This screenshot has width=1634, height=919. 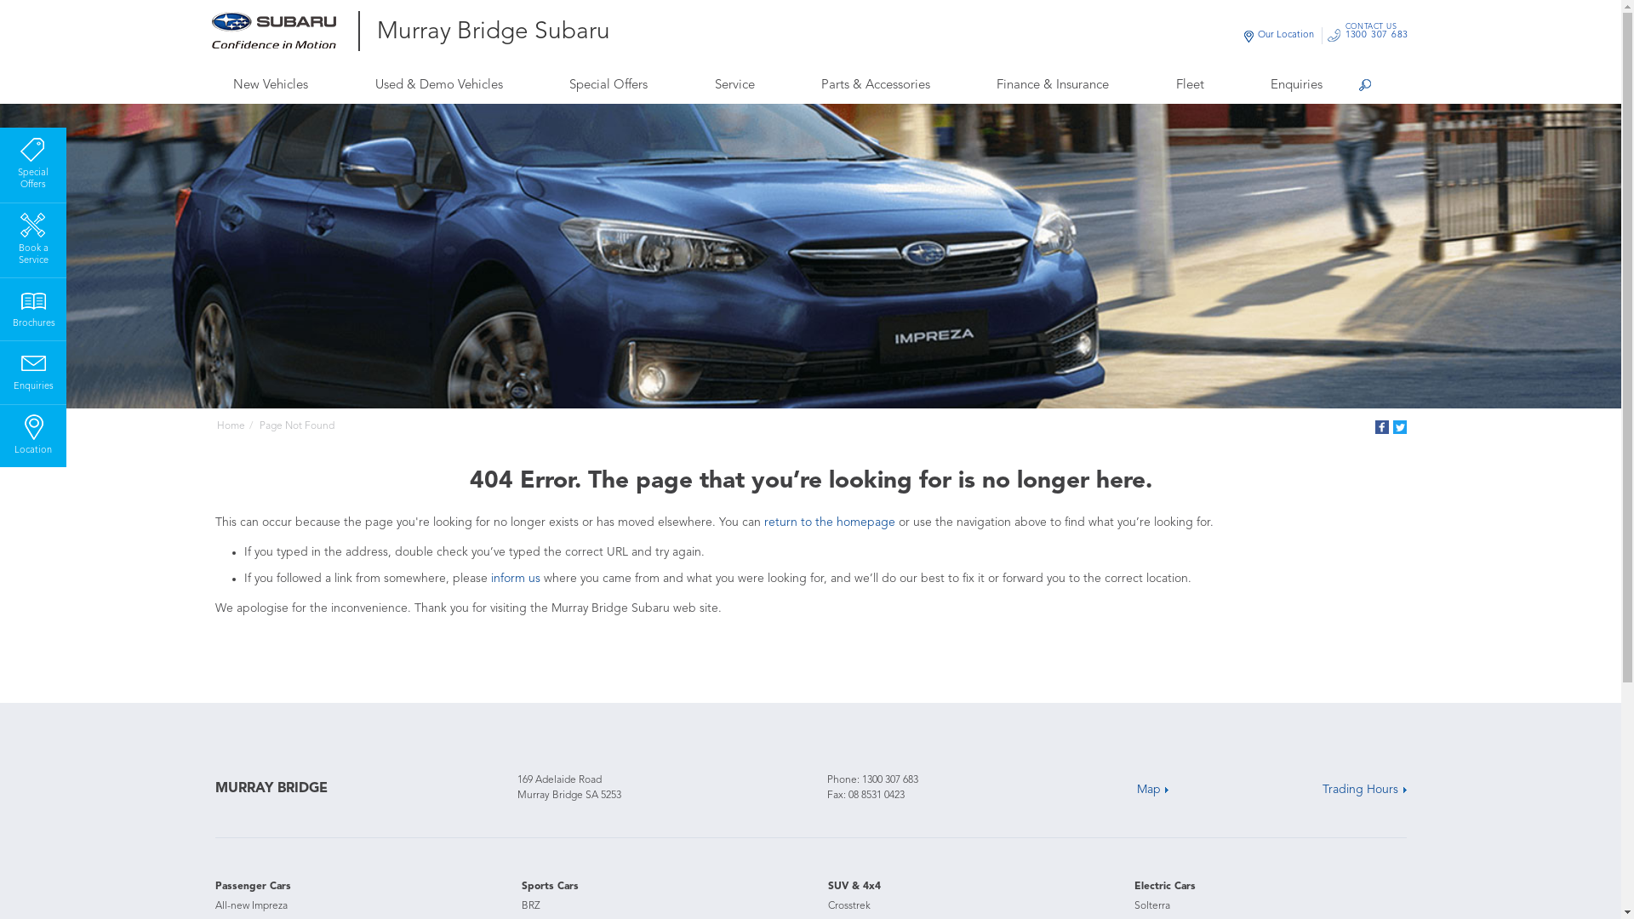 What do you see at coordinates (1054, 85) in the screenshot?
I see `Finance & Insurance` at bounding box center [1054, 85].